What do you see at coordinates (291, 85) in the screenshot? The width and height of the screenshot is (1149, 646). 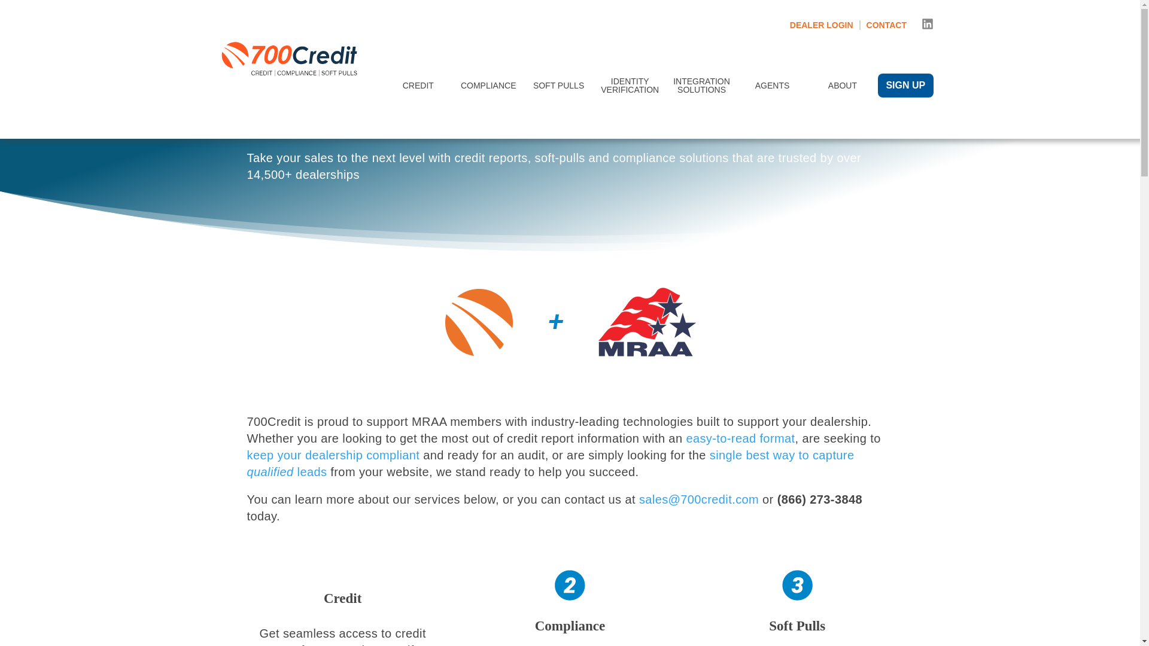 I see `700 Credit home` at bounding box center [291, 85].